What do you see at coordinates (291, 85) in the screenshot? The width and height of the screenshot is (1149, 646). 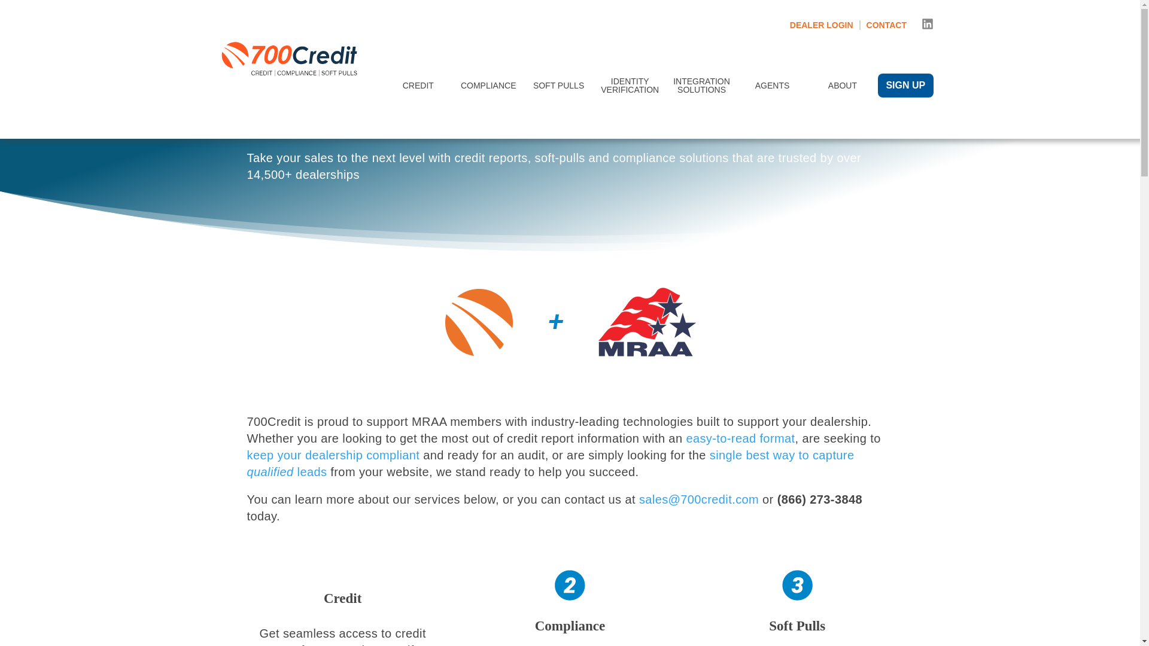 I see `700 Credit home` at bounding box center [291, 85].